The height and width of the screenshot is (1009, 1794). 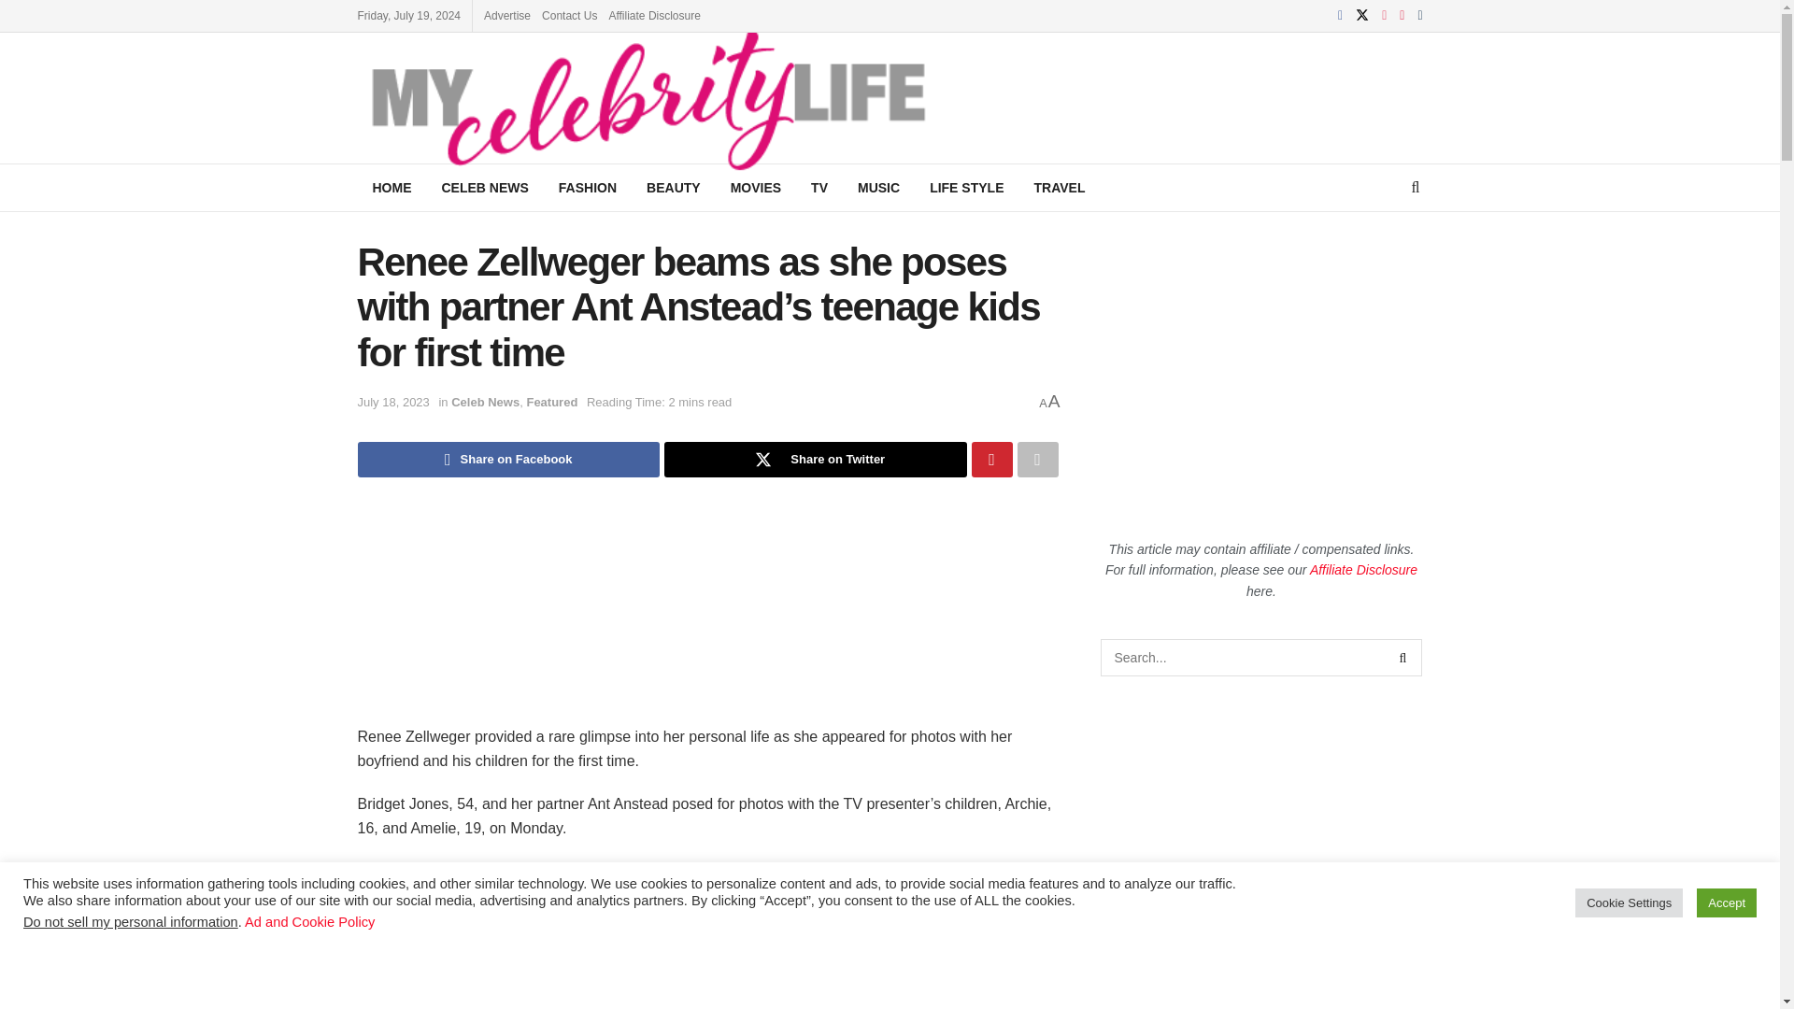 I want to click on Featured, so click(x=551, y=402).